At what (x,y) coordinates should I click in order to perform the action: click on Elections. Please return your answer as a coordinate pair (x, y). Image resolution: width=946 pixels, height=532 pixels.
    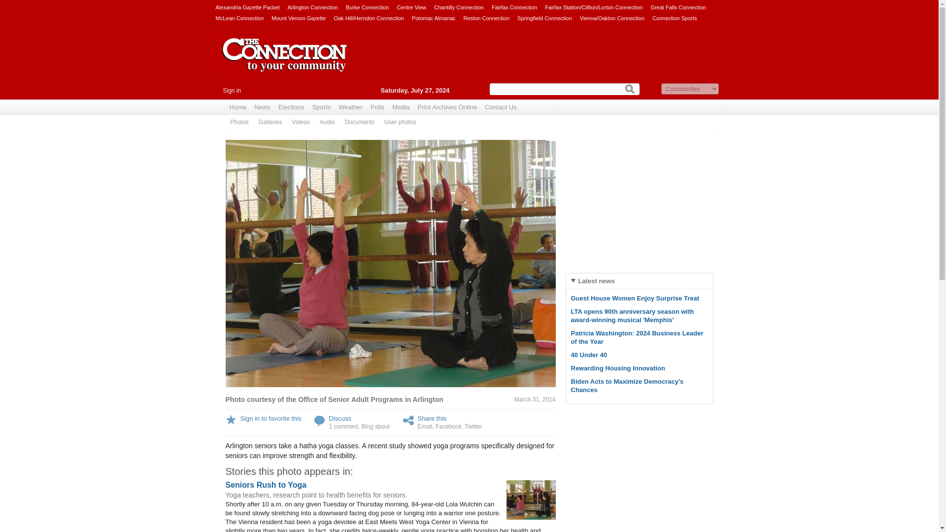
    Looking at the image, I should click on (291, 107).